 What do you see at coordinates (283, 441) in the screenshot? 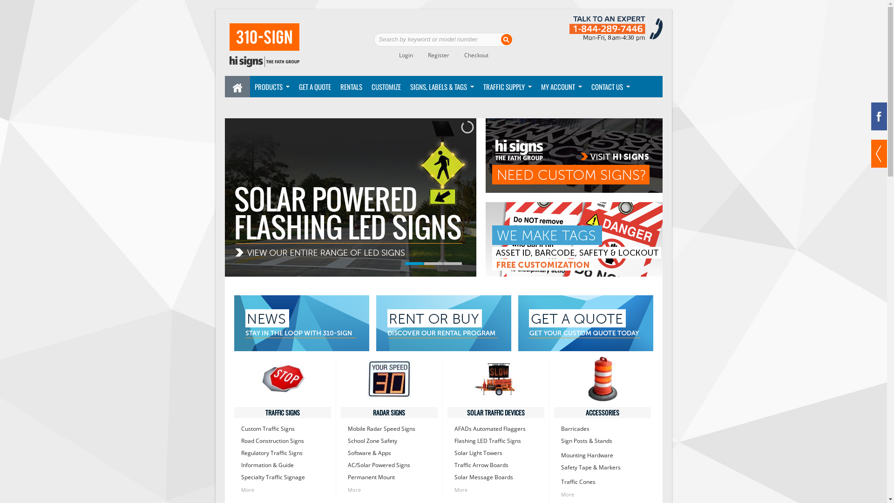
I see `Road Construction Signs` at bounding box center [283, 441].